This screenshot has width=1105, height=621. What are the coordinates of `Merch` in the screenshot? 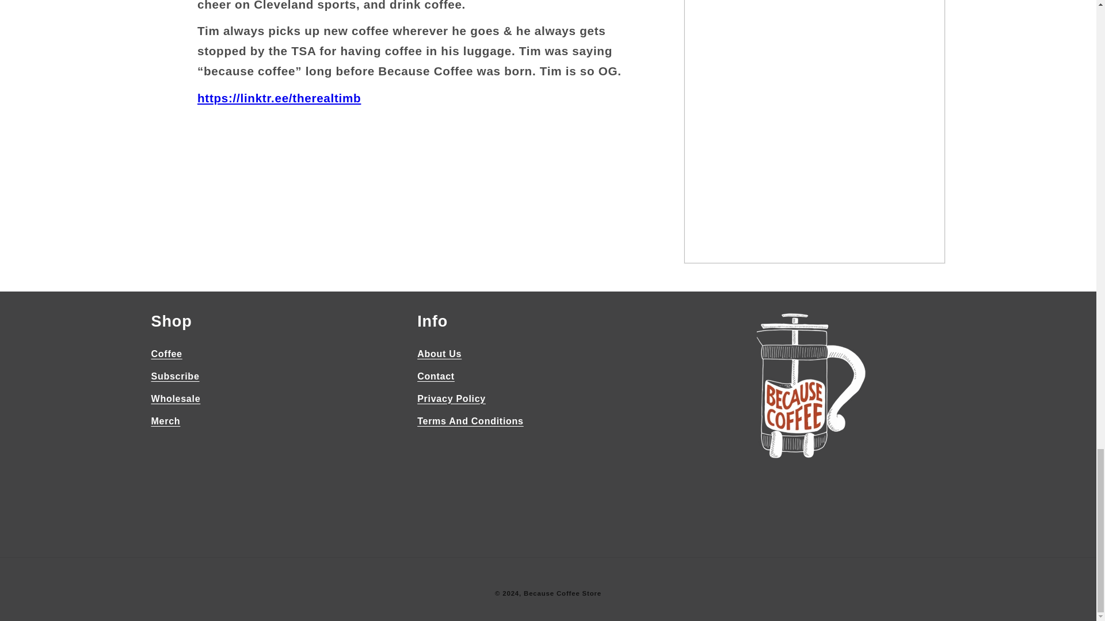 It's located at (165, 421).